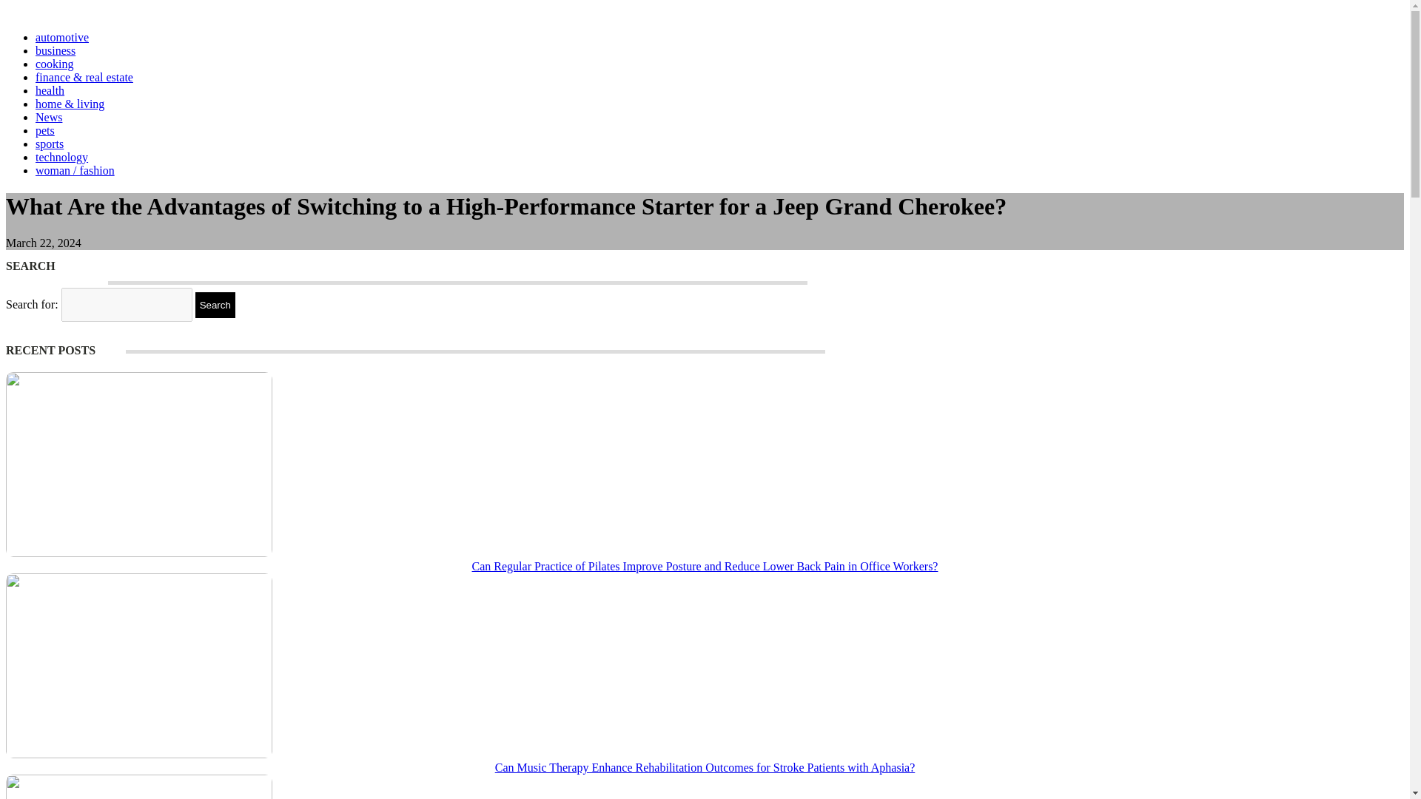 The width and height of the screenshot is (1421, 799). I want to click on pets, so click(45, 130).